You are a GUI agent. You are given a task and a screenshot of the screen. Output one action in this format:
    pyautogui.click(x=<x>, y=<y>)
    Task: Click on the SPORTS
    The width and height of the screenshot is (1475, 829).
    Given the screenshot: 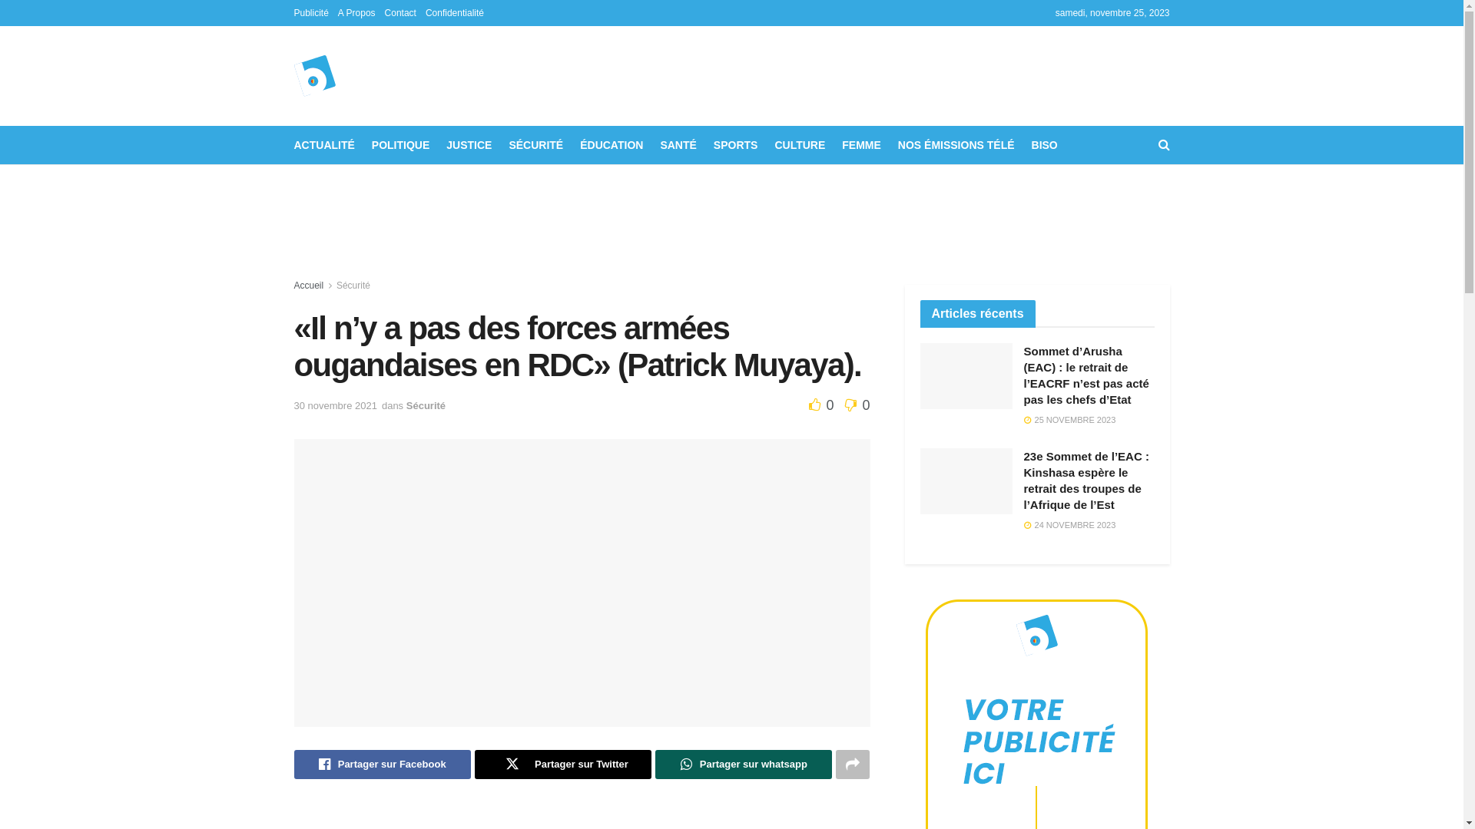 What is the action you would take?
    pyautogui.click(x=736, y=145)
    